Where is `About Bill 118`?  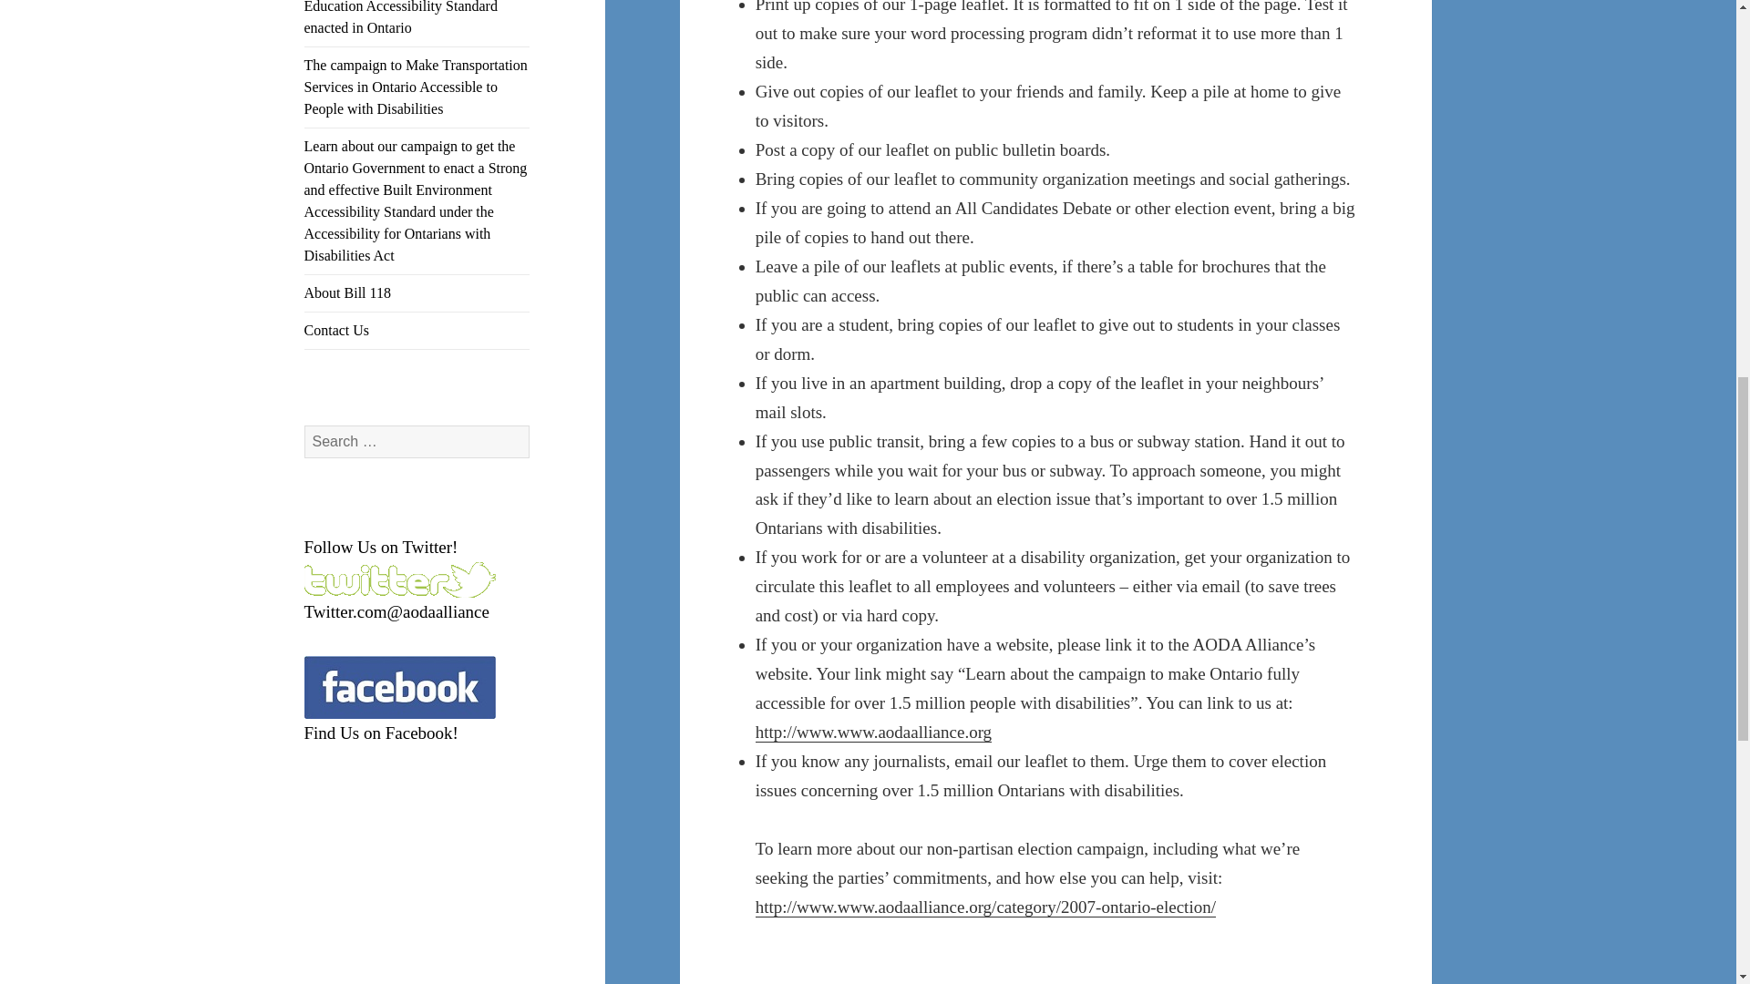 About Bill 118 is located at coordinates (417, 293).